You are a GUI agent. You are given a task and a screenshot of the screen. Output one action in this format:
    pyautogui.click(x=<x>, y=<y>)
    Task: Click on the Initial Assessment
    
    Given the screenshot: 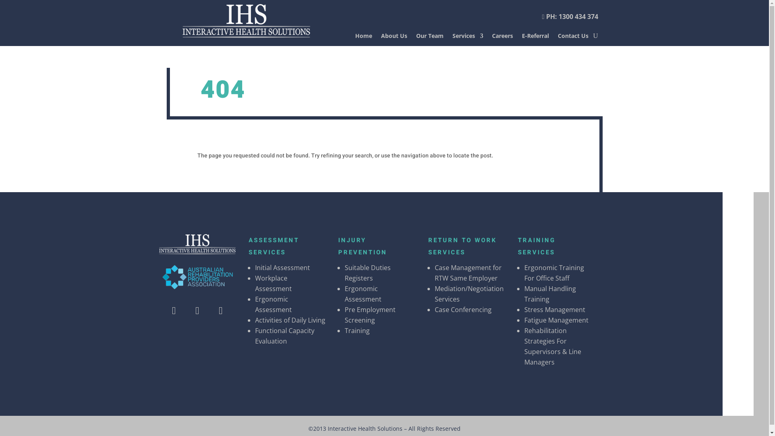 What is the action you would take?
    pyautogui.click(x=283, y=268)
    